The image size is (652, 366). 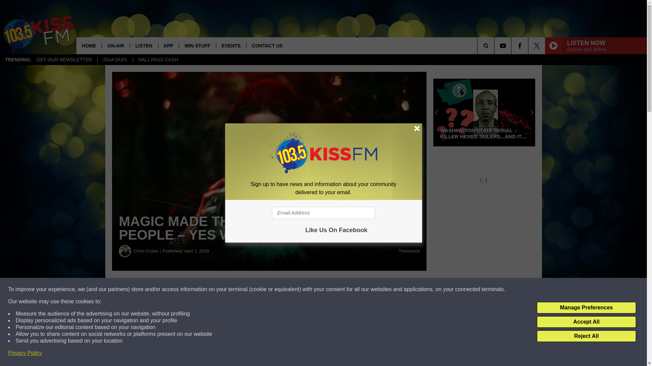 What do you see at coordinates (586, 322) in the screenshot?
I see `Accept All` at bounding box center [586, 322].